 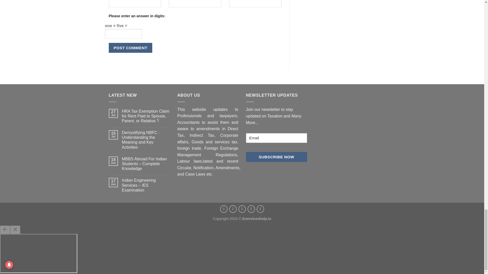 I want to click on Email, so click(x=276, y=138).